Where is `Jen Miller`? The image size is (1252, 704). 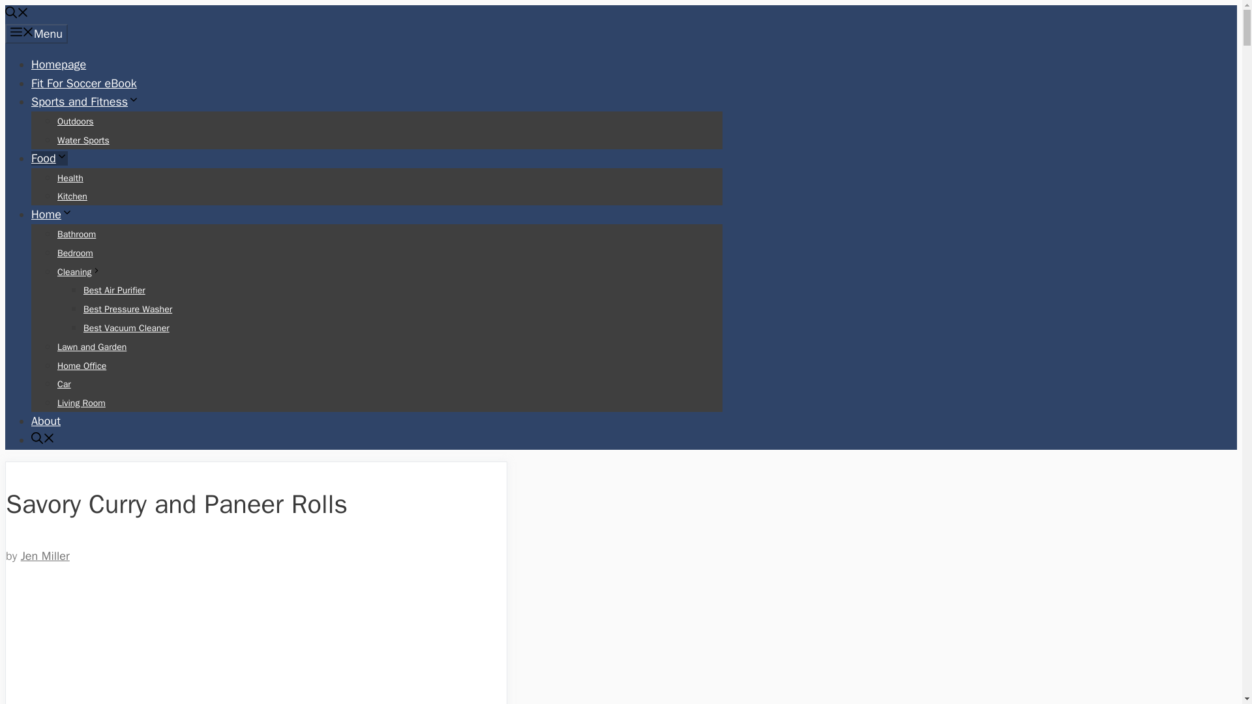 Jen Miller is located at coordinates (46, 556).